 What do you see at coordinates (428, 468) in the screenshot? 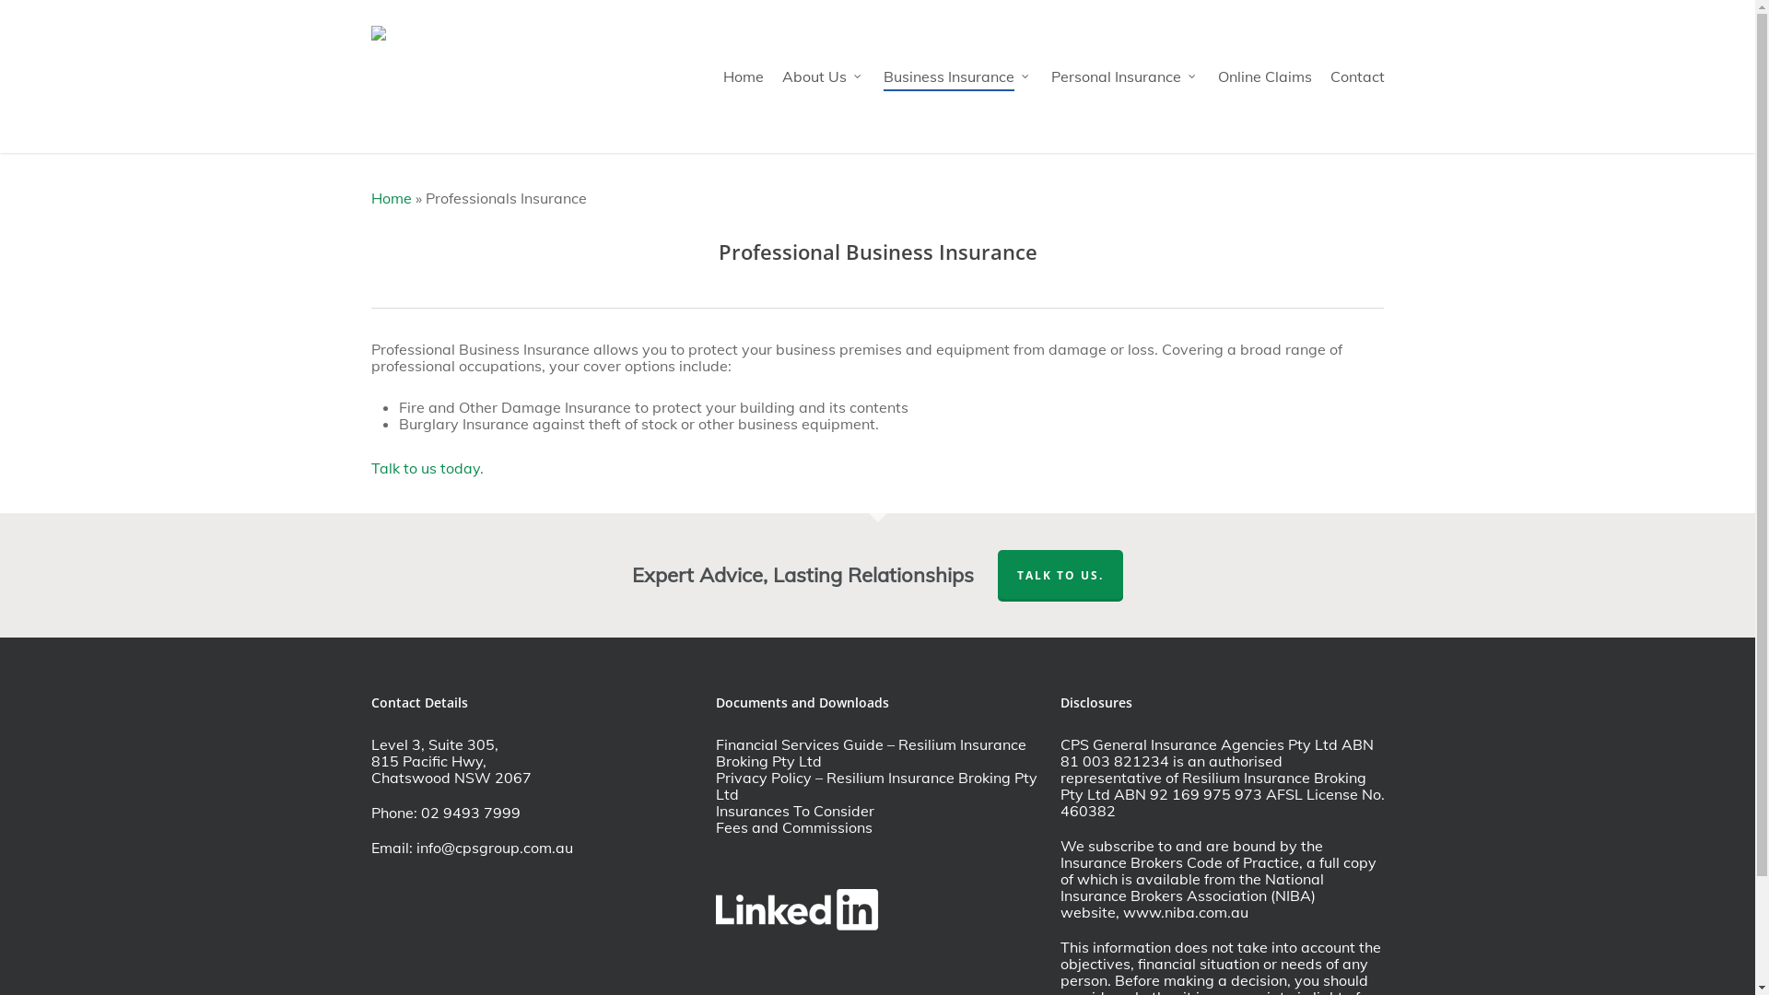
I see `Talk to us today.` at bounding box center [428, 468].